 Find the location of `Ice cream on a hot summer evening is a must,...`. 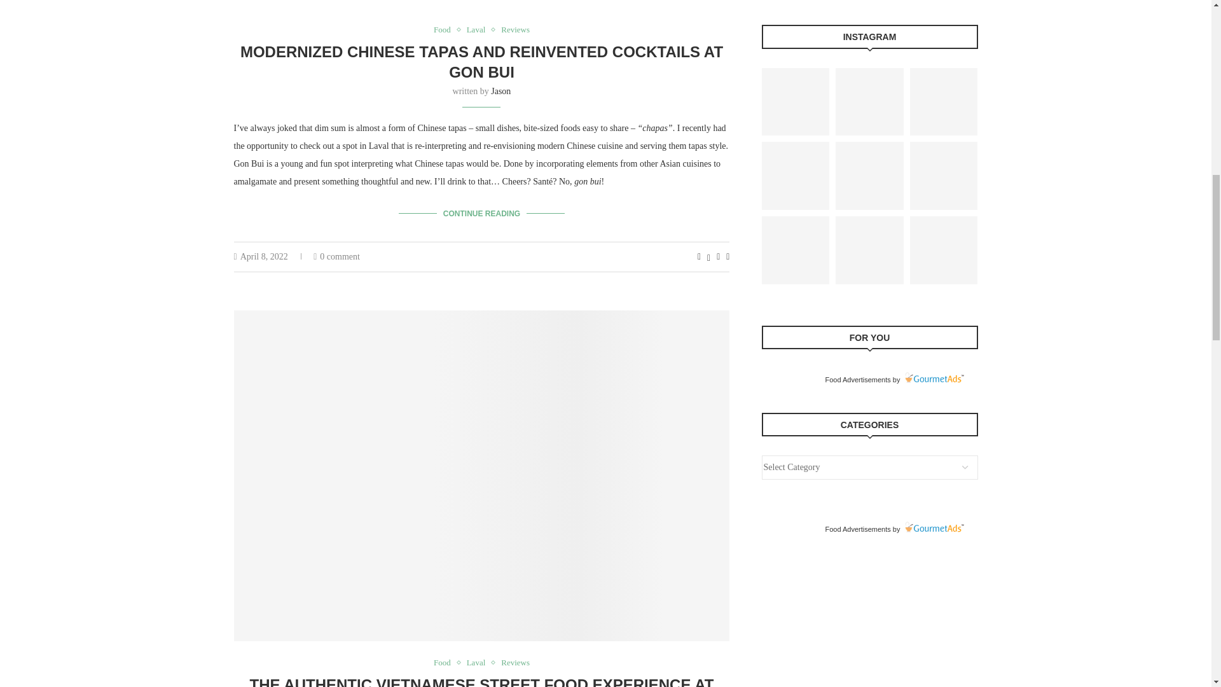

Ice cream on a hot summer evening is a must,... is located at coordinates (944, 102).